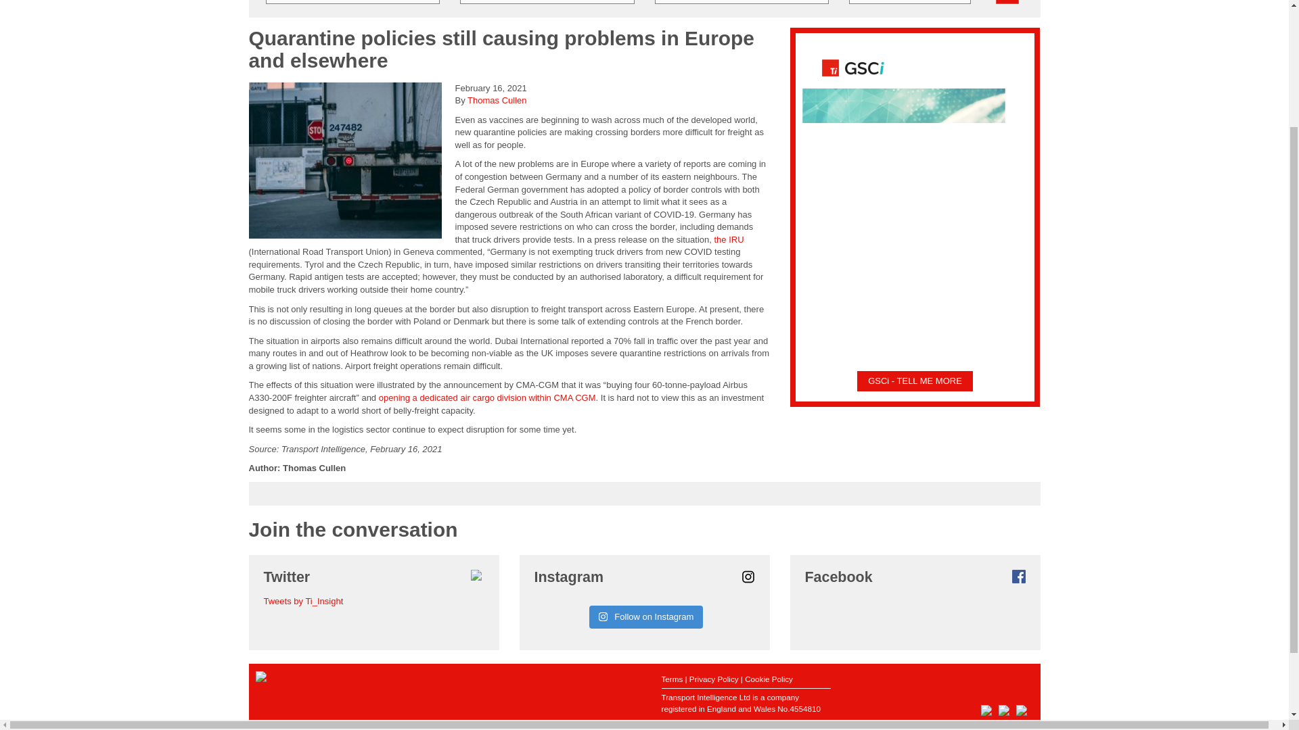 Image resolution: width=1299 pixels, height=730 pixels. I want to click on opening a dedicated air cargo division within CMA CGM, so click(487, 397).